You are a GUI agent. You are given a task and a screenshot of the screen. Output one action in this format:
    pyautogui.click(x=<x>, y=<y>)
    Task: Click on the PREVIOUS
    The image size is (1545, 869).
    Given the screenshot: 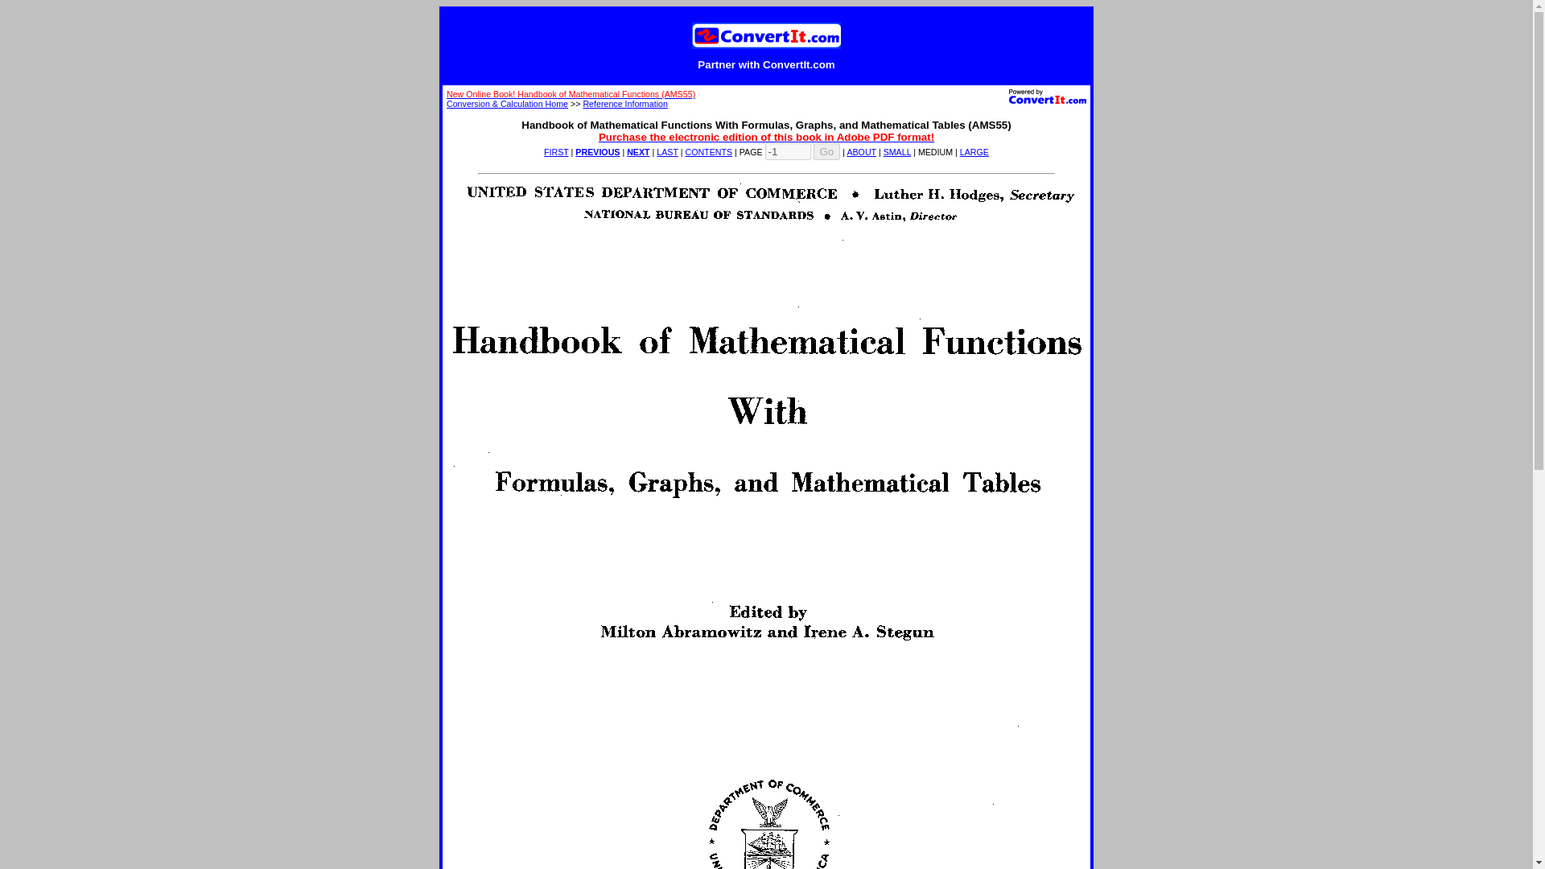 What is the action you would take?
    pyautogui.click(x=597, y=151)
    